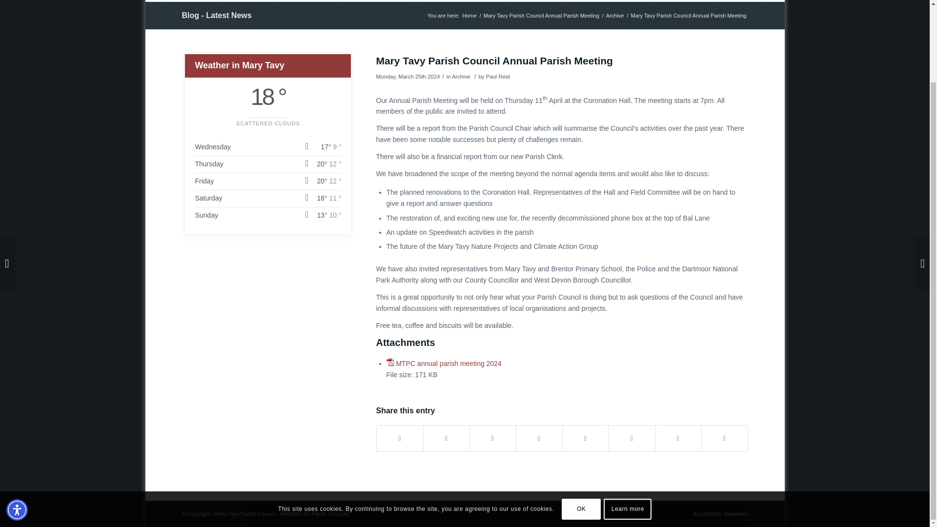 Image resolution: width=937 pixels, height=527 pixels. Describe the element at coordinates (498, 77) in the screenshot. I see `Posts by Paul Reid` at that location.